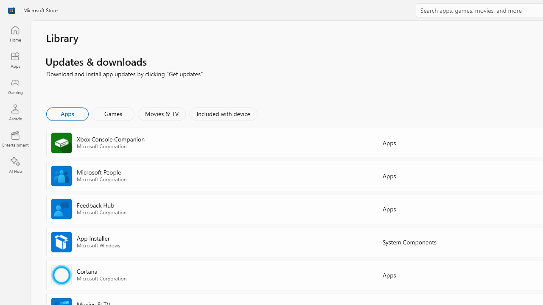 The width and height of the screenshot is (543, 305). What do you see at coordinates (15, 86) in the screenshot?
I see `Gaming` at bounding box center [15, 86].